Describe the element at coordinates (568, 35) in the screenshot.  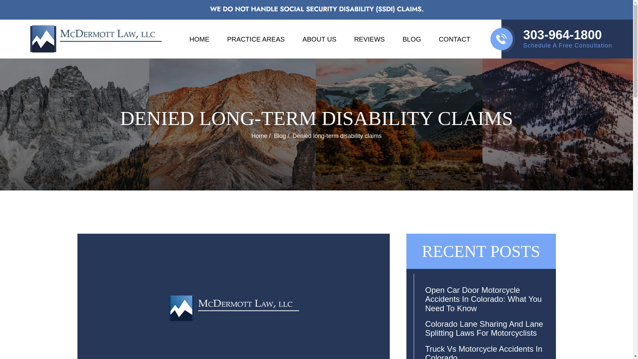
I see `303-964-1800` at that location.